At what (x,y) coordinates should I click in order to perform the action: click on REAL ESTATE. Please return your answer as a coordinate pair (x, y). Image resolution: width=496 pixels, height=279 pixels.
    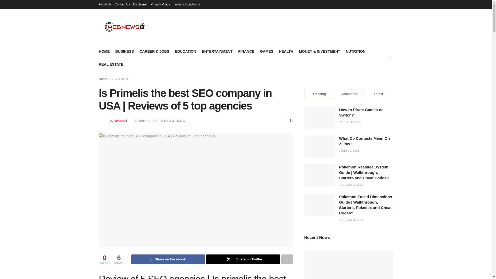
    Looking at the image, I should click on (111, 64).